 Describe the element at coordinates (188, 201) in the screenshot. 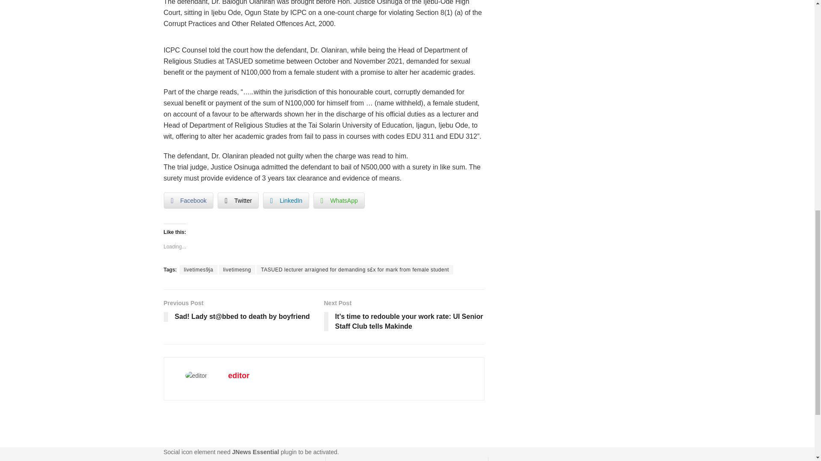

I see `Facebook` at that location.